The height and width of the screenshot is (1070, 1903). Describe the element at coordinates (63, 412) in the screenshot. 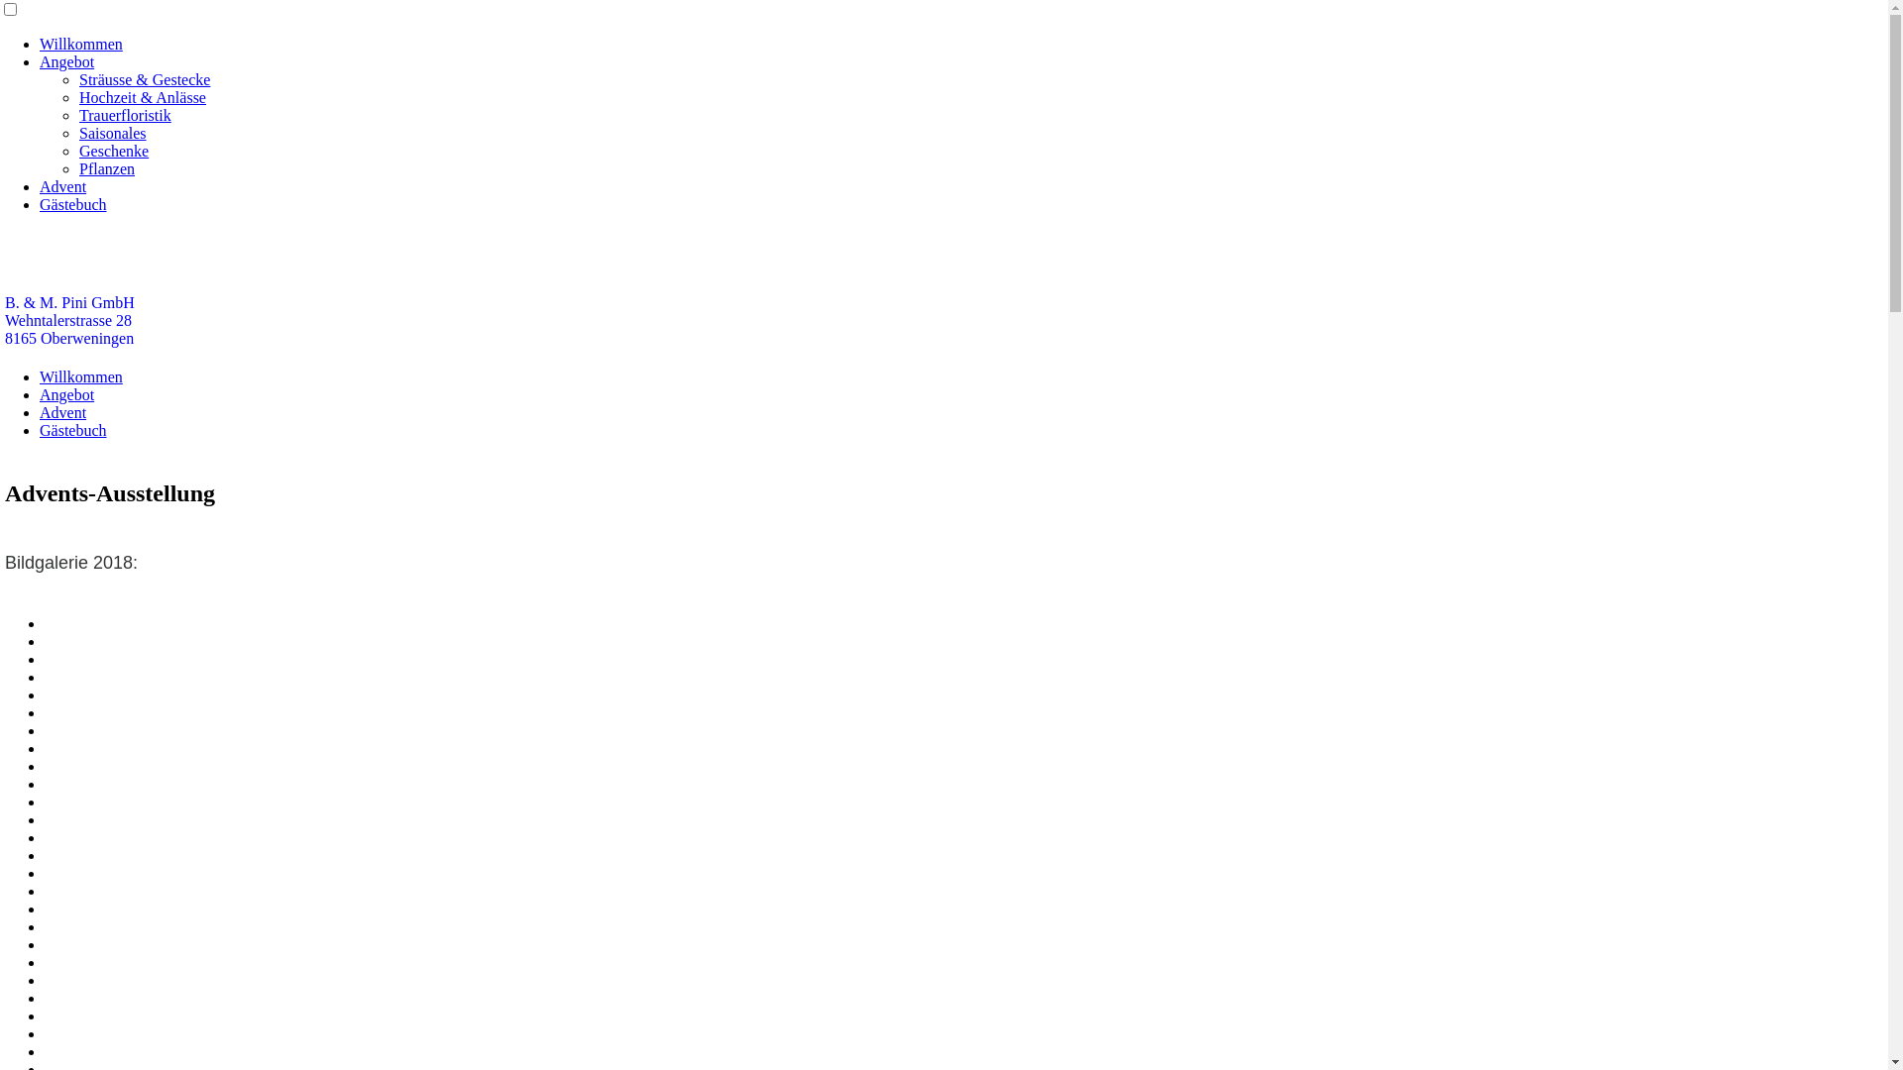

I see `Advent` at that location.